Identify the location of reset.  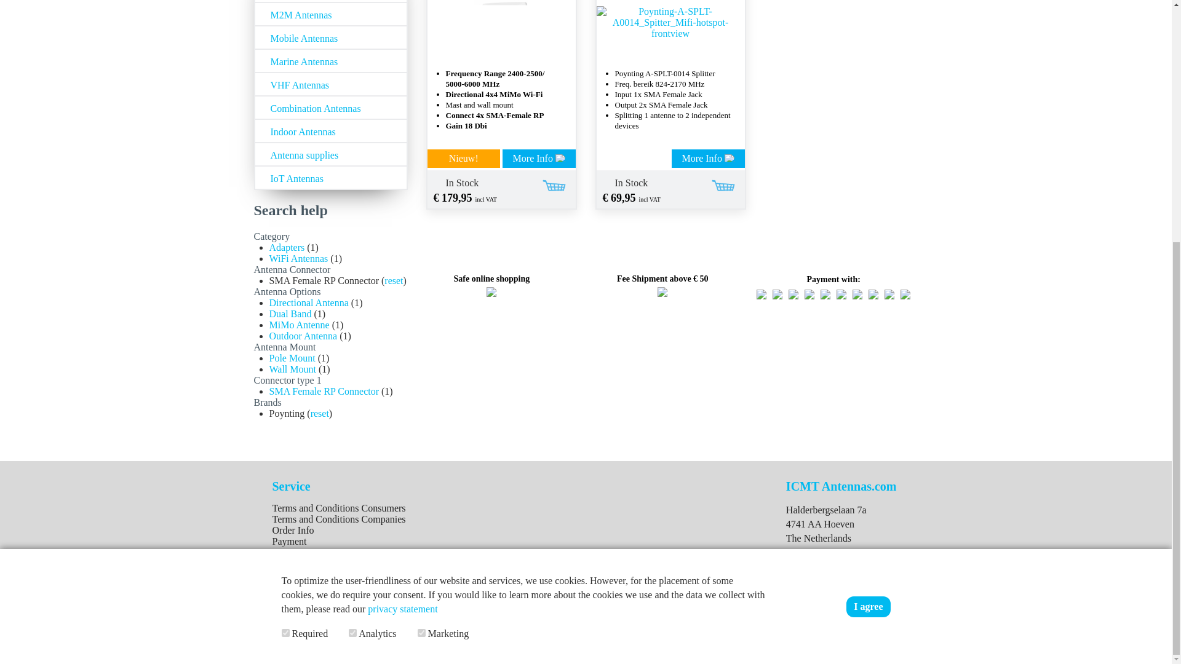
(394, 280).